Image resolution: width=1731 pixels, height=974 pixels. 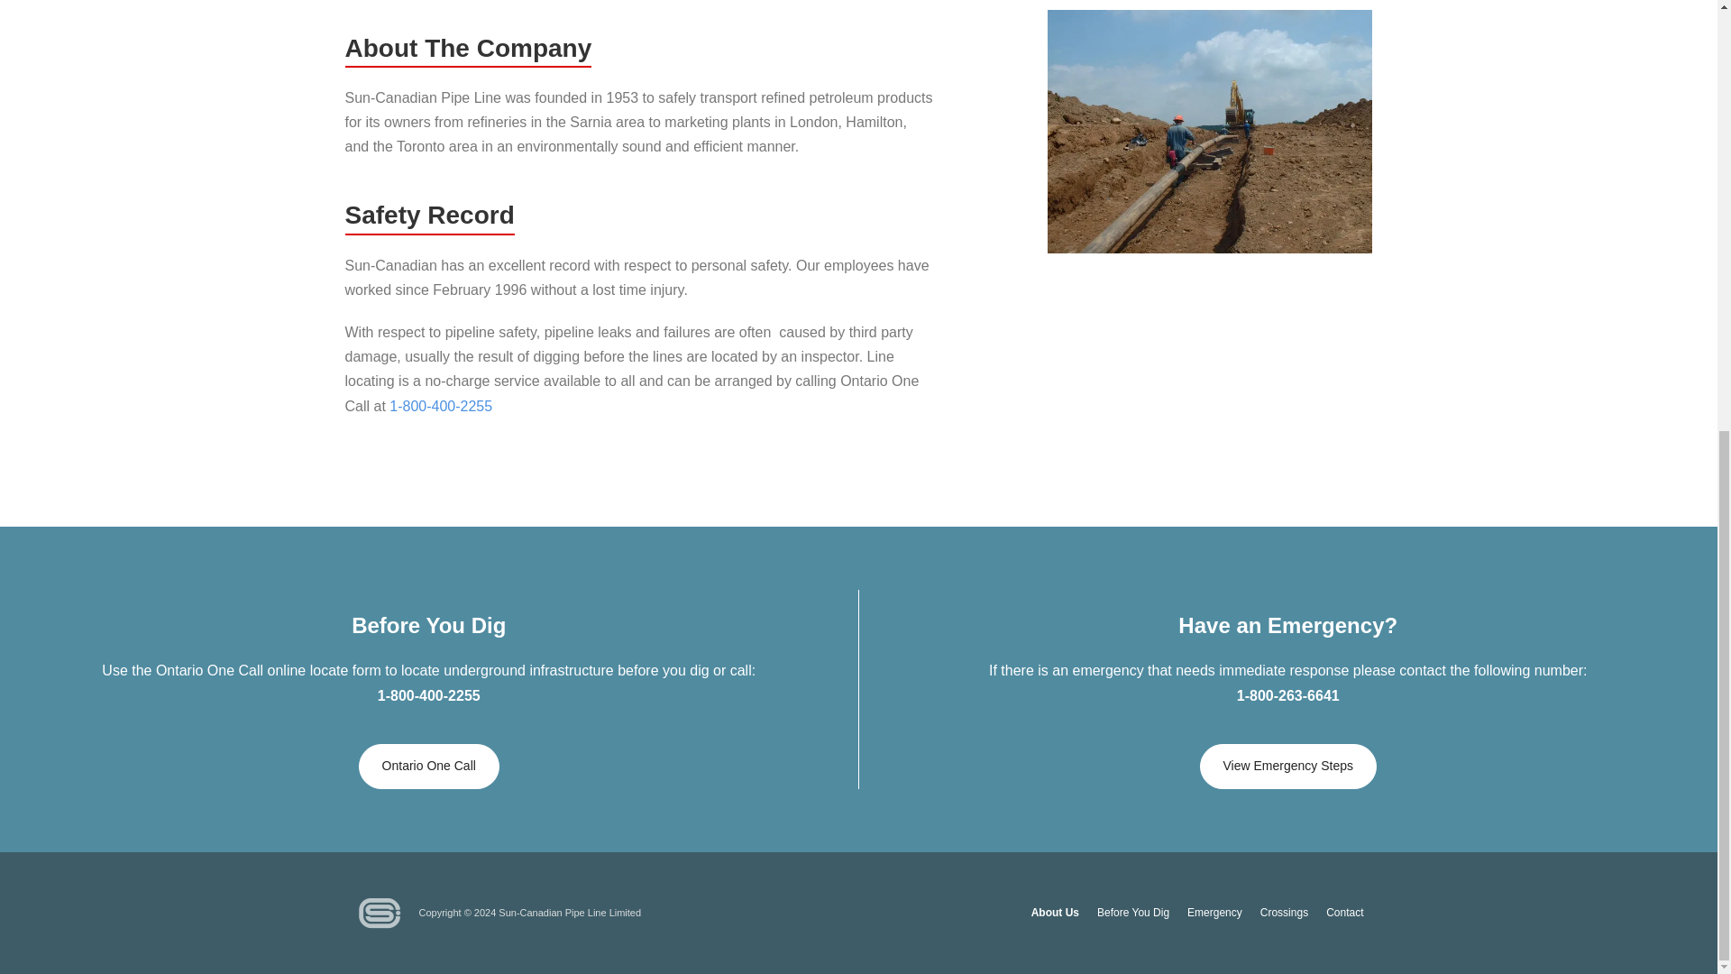 What do you see at coordinates (429, 694) in the screenshot?
I see `1-800-400-2255` at bounding box center [429, 694].